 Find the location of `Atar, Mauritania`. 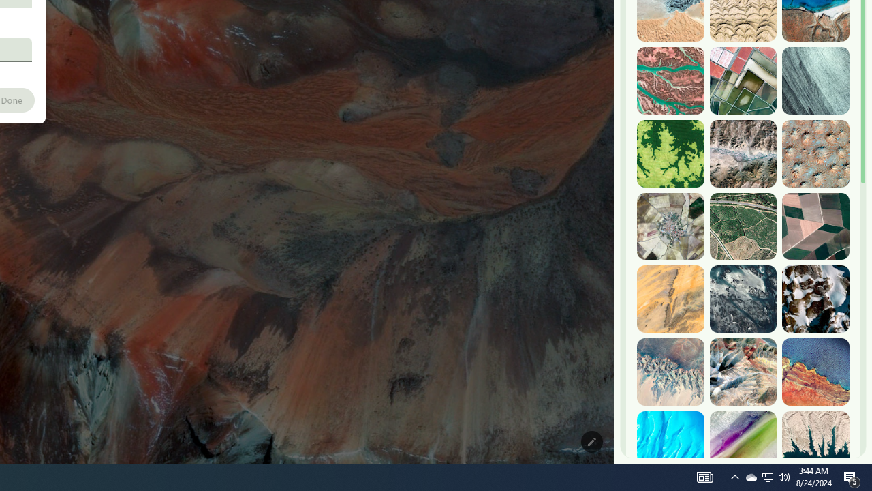

Atar, Mauritania is located at coordinates (670, 299).